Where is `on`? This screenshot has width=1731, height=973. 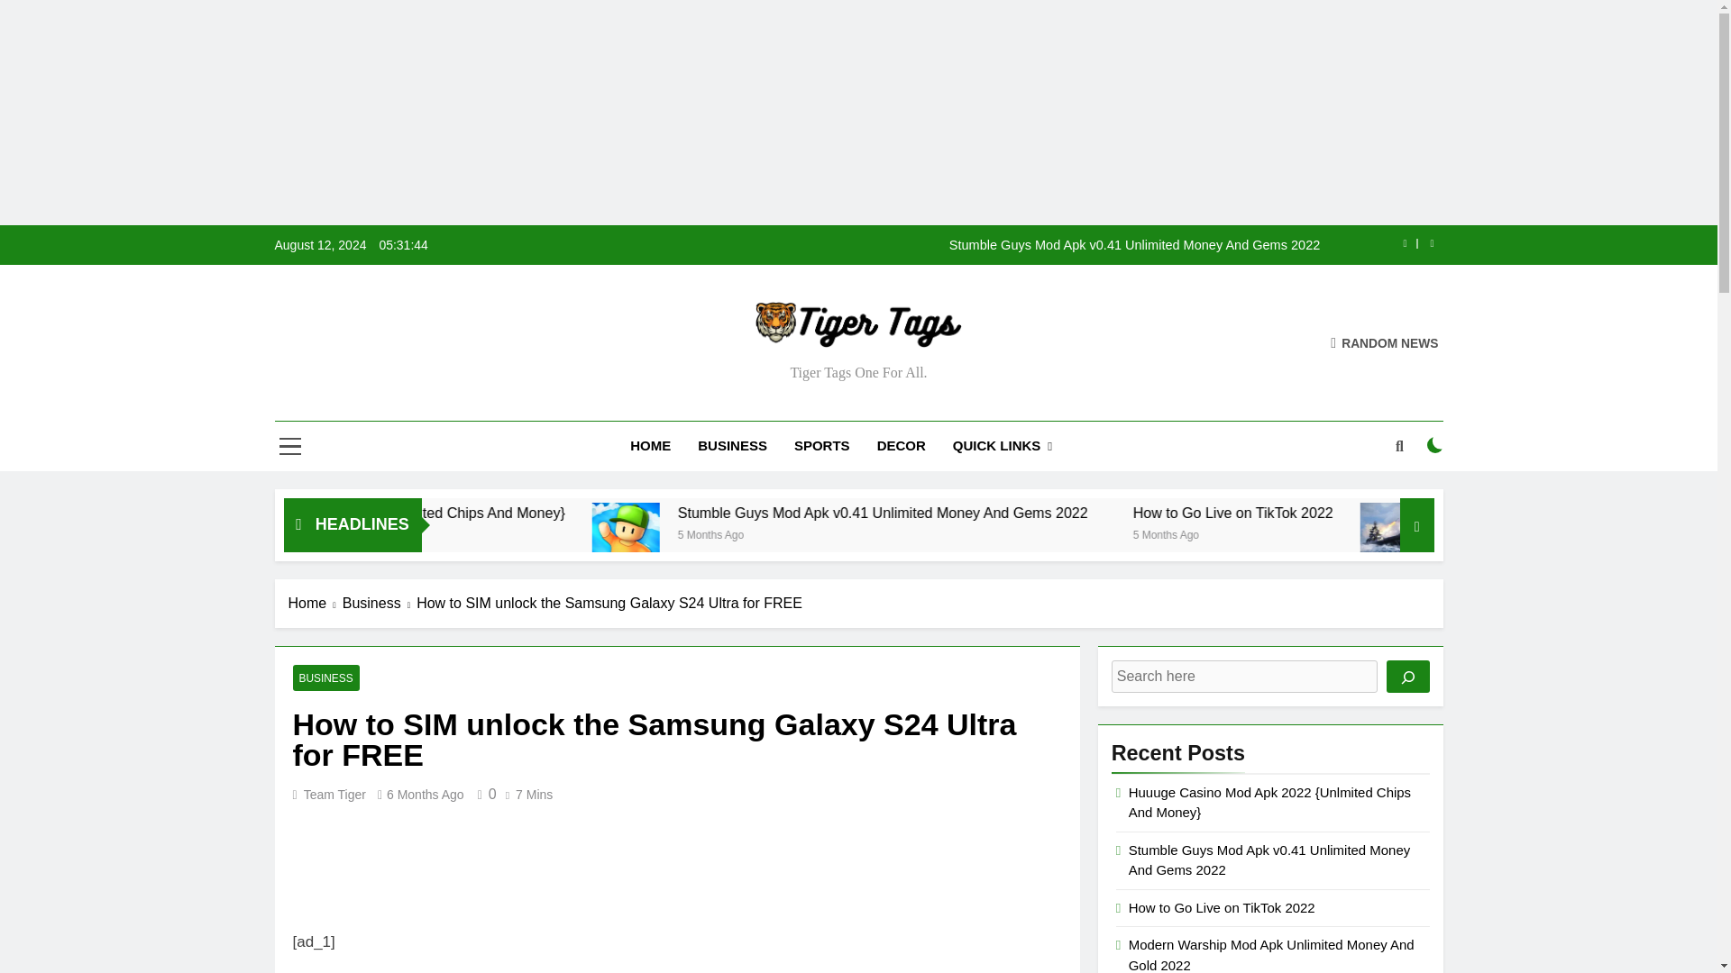 on is located at coordinates (1435, 445).